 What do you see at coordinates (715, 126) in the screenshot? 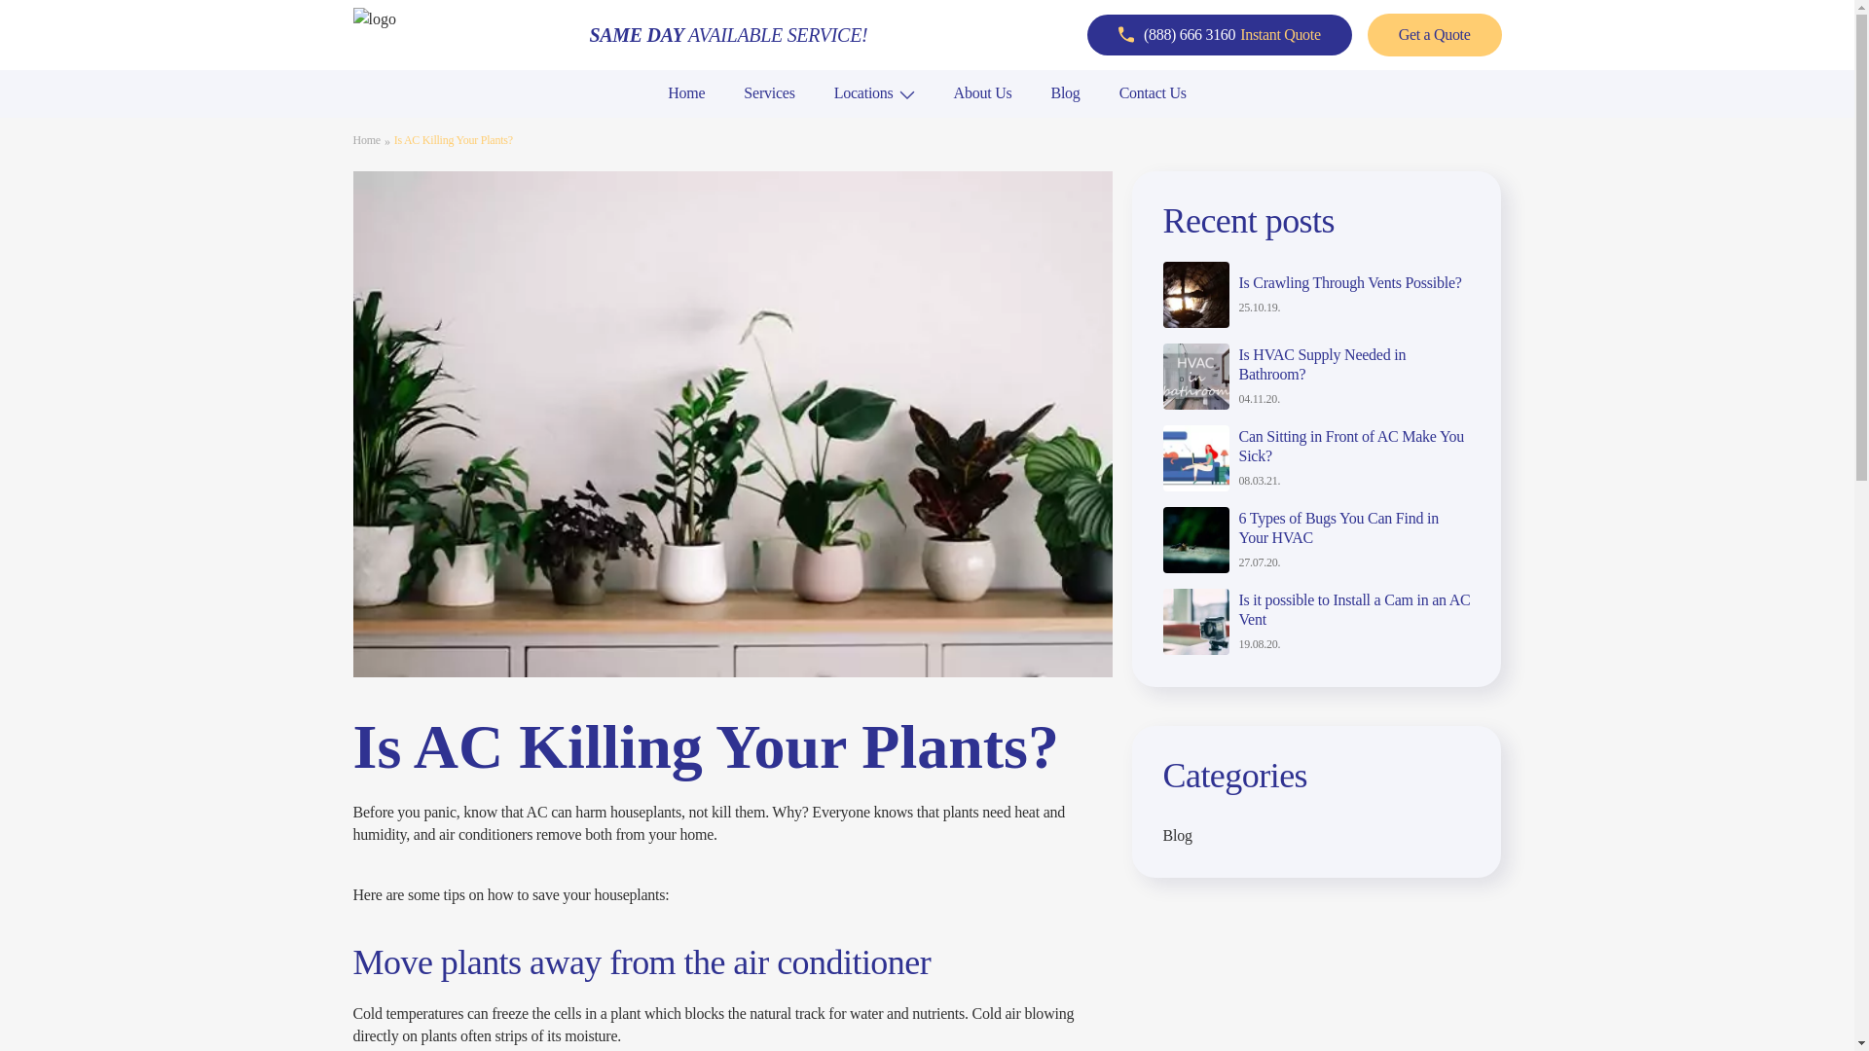
I see `Gaithersburg MD` at bounding box center [715, 126].